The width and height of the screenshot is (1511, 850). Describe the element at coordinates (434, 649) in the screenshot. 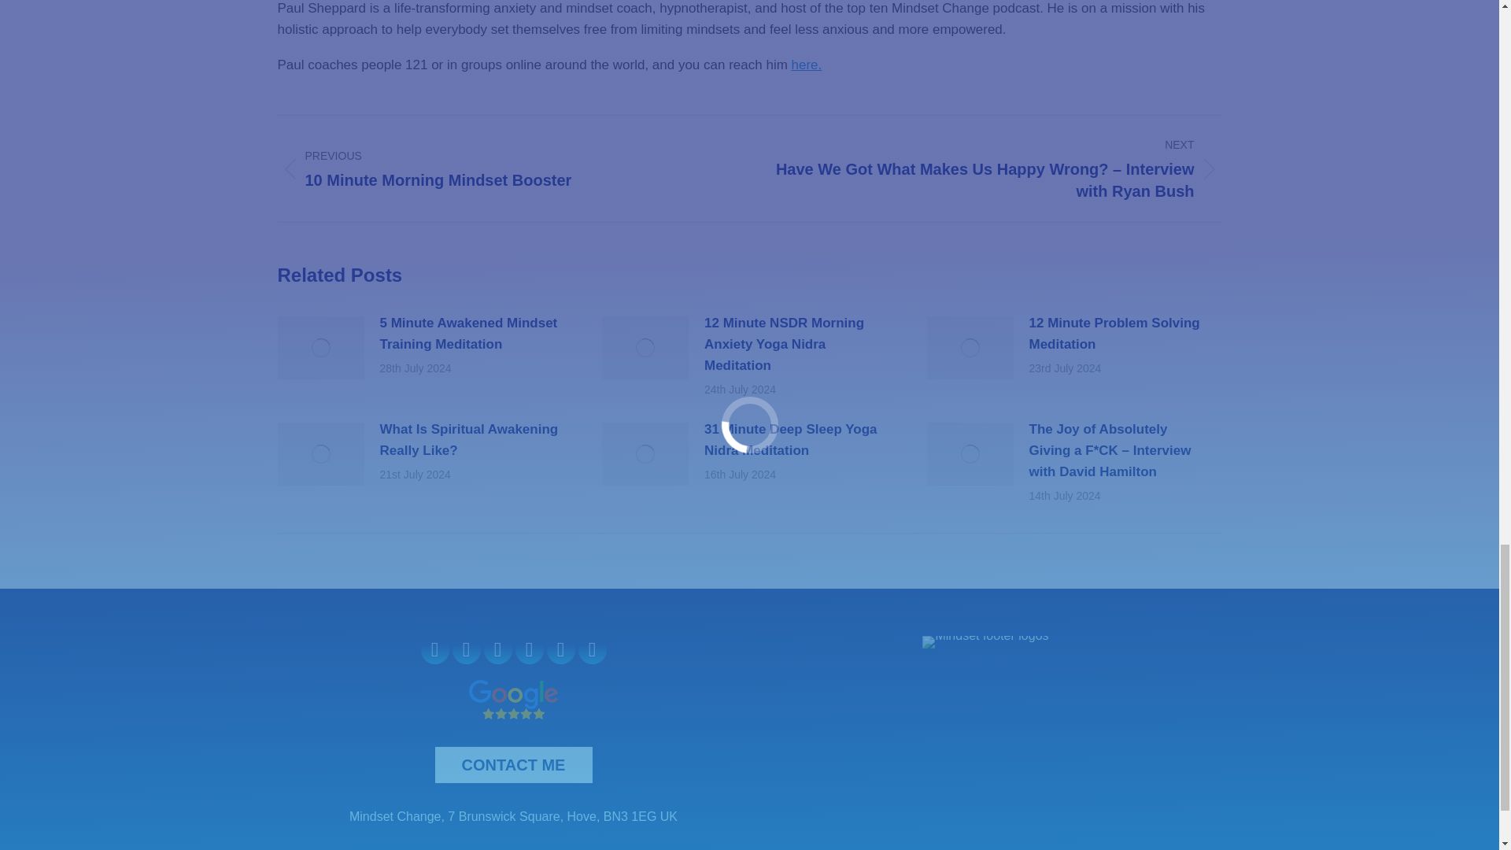

I see `facebook` at that location.